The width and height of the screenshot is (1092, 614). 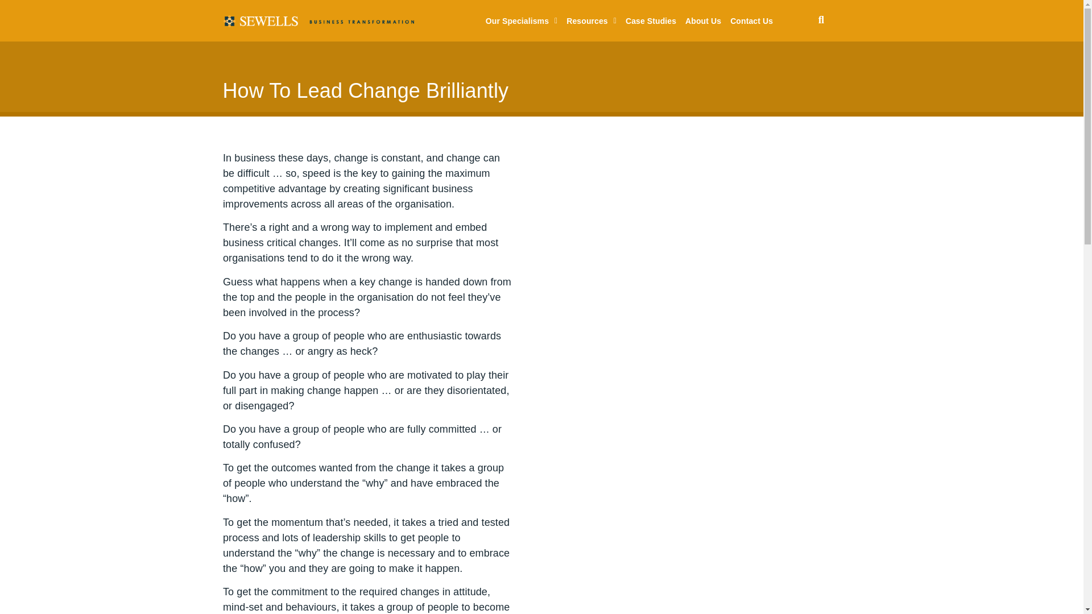 What do you see at coordinates (703, 21) in the screenshot?
I see `About Us` at bounding box center [703, 21].